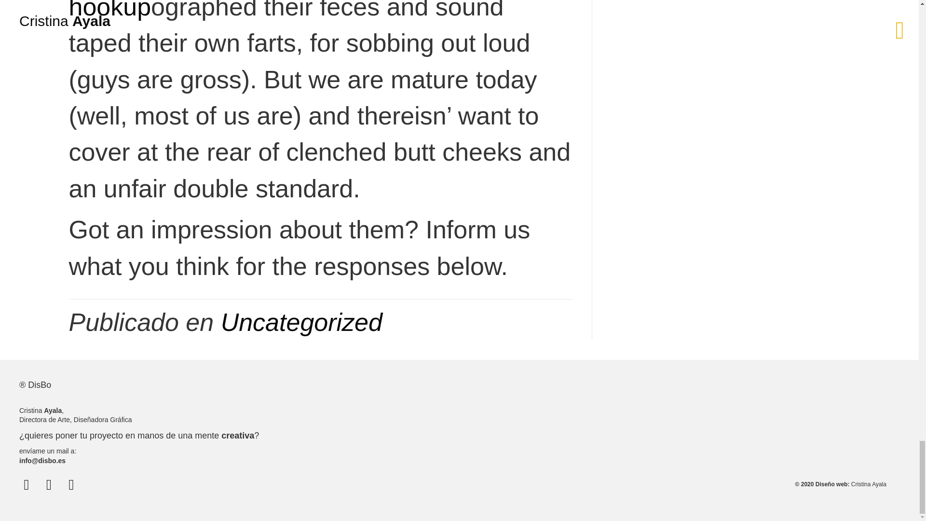  I want to click on Vimeo, so click(26, 484).